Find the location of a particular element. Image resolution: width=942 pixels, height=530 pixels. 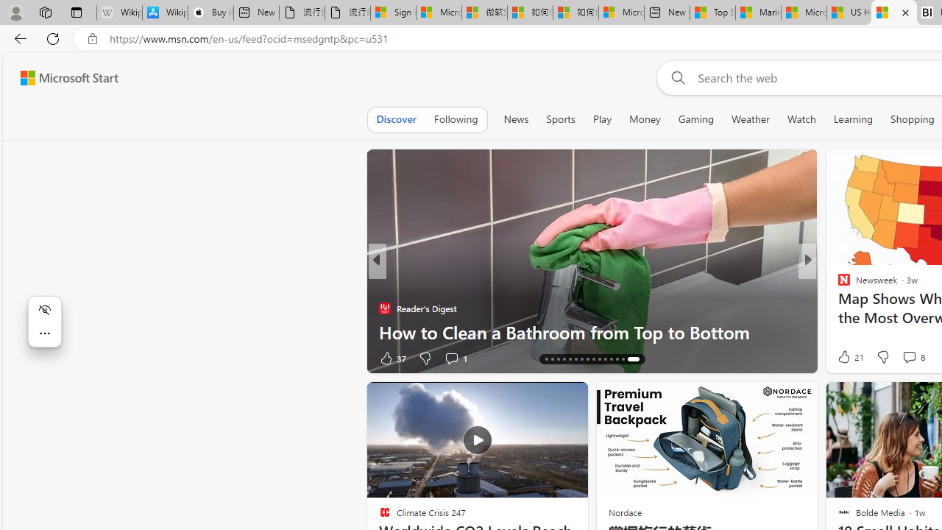

Live Science is located at coordinates (837, 308).